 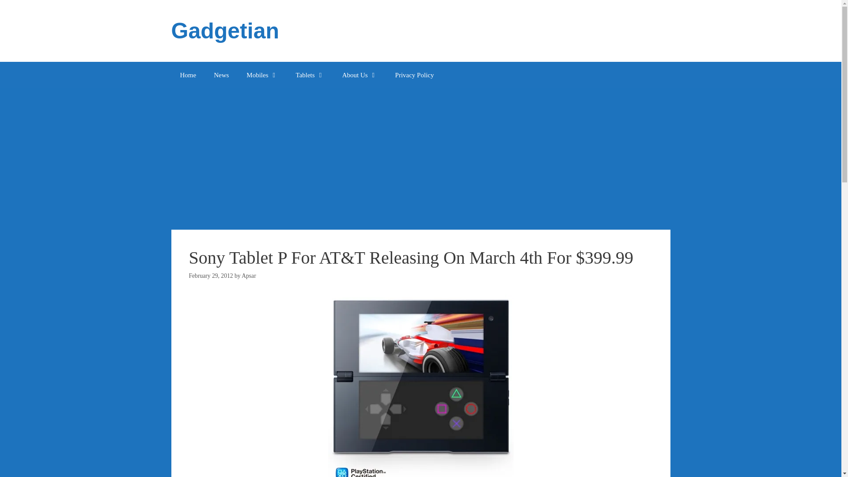 What do you see at coordinates (414, 75) in the screenshot?
I see `Privacy Policy` at bounding box center [414, 75].